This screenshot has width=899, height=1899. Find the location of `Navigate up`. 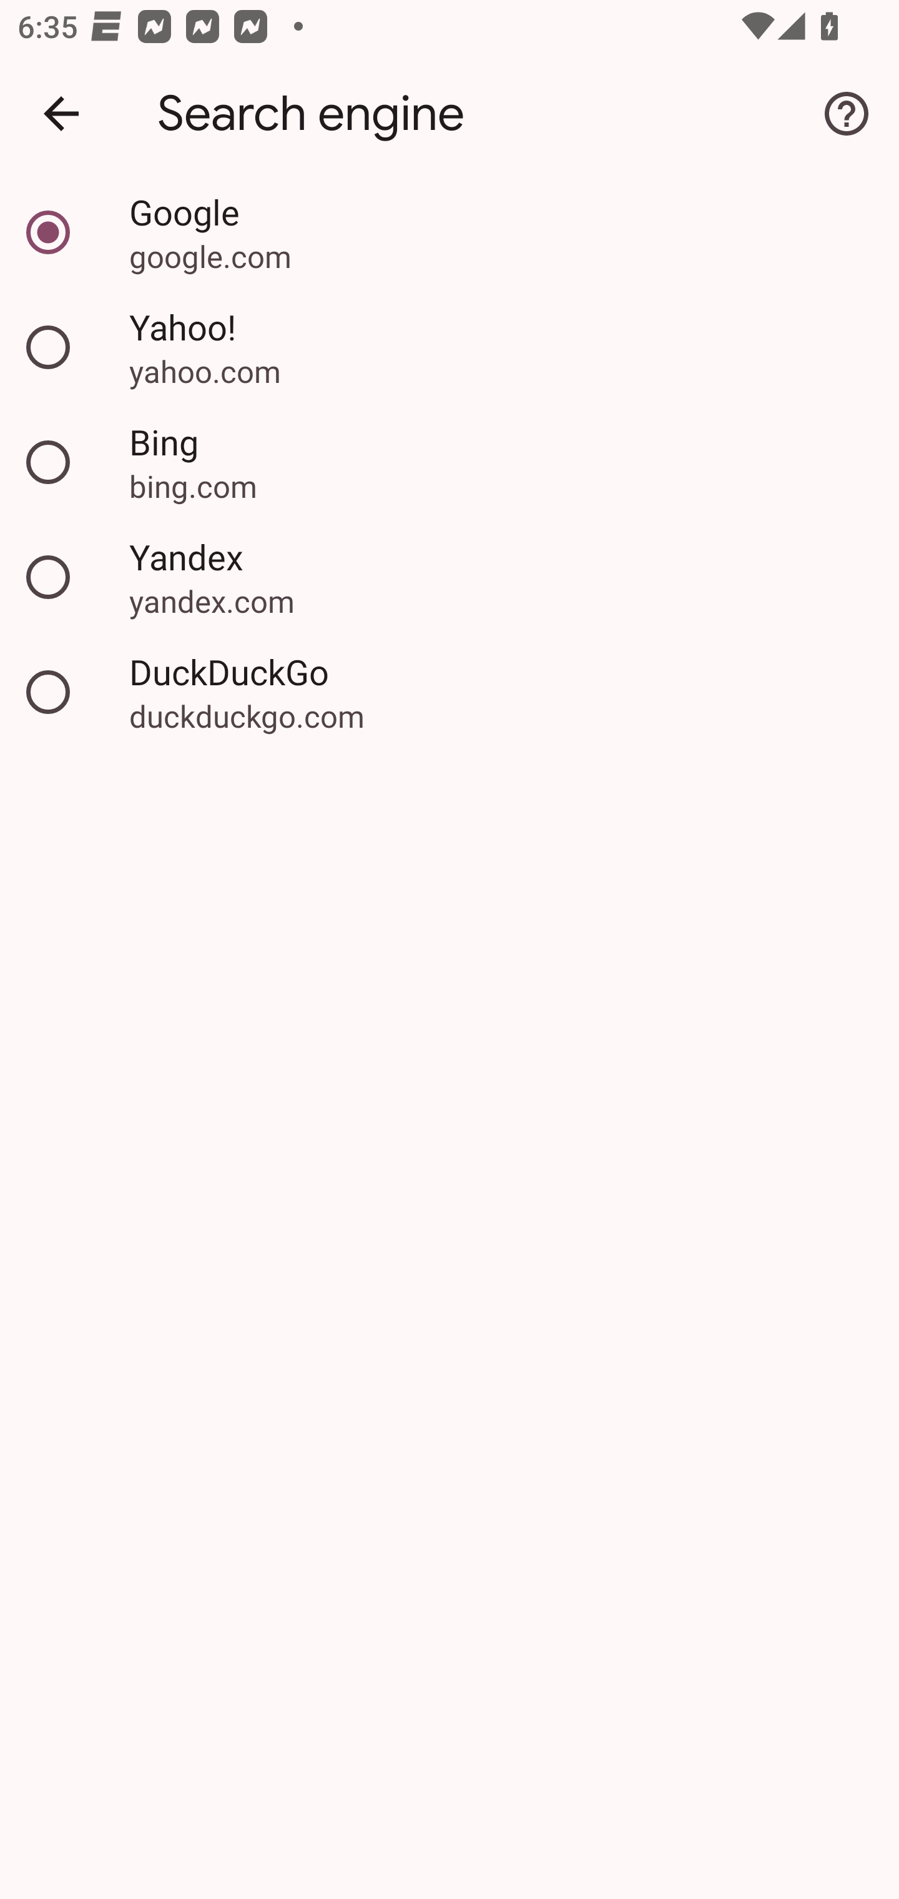

Navigate up is located at coordinates (61, 114).